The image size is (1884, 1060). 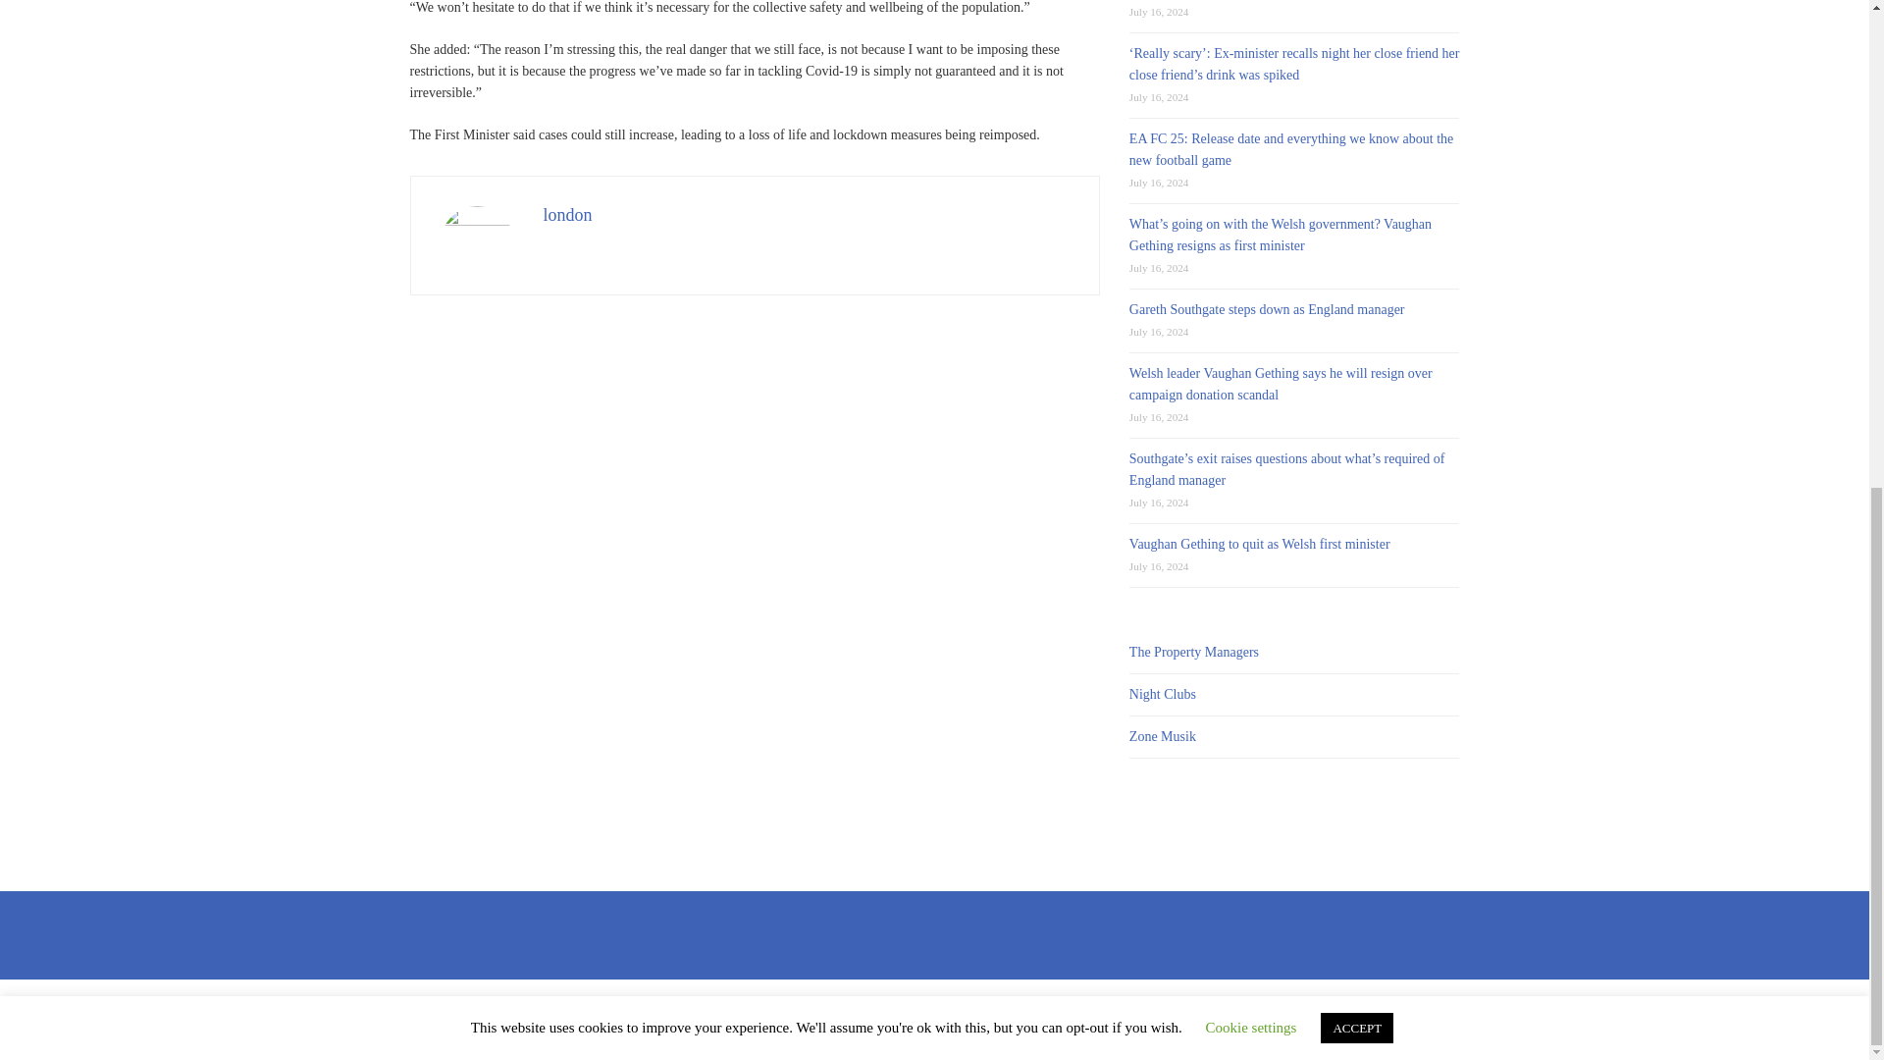 I want to click on Cookie settings, so click(x=1251, y=126).